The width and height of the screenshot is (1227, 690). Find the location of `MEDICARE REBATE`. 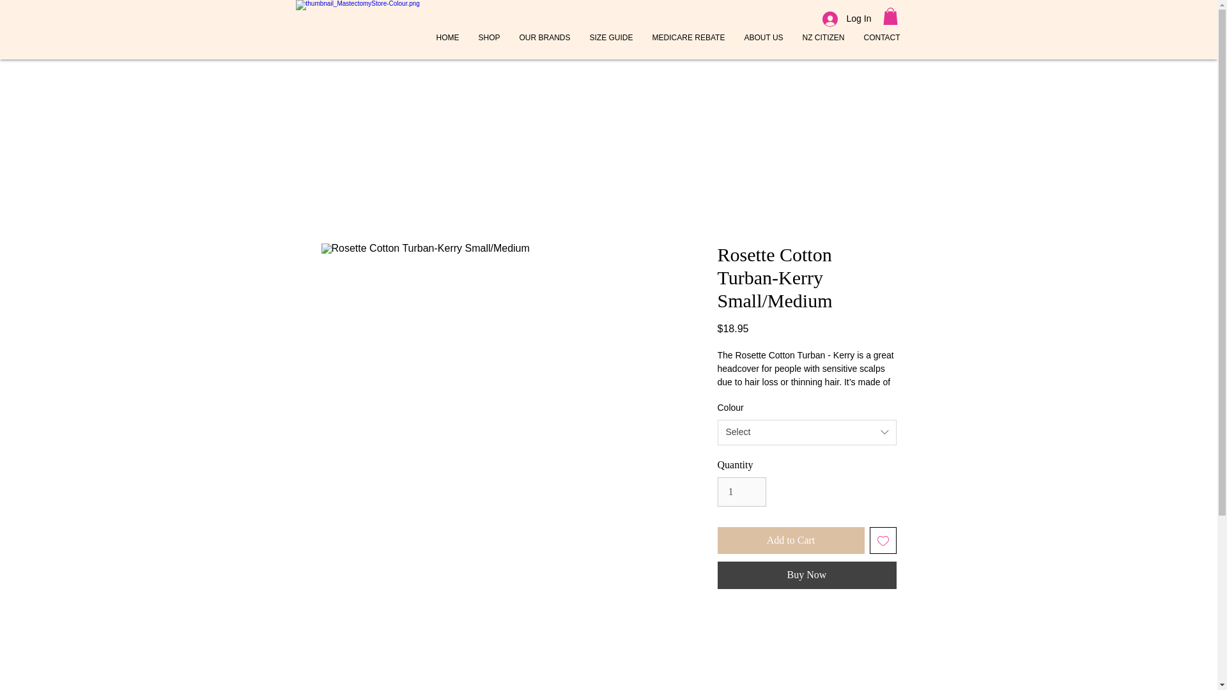

MEDICARE REBATE is located at coordinates (689, 37).